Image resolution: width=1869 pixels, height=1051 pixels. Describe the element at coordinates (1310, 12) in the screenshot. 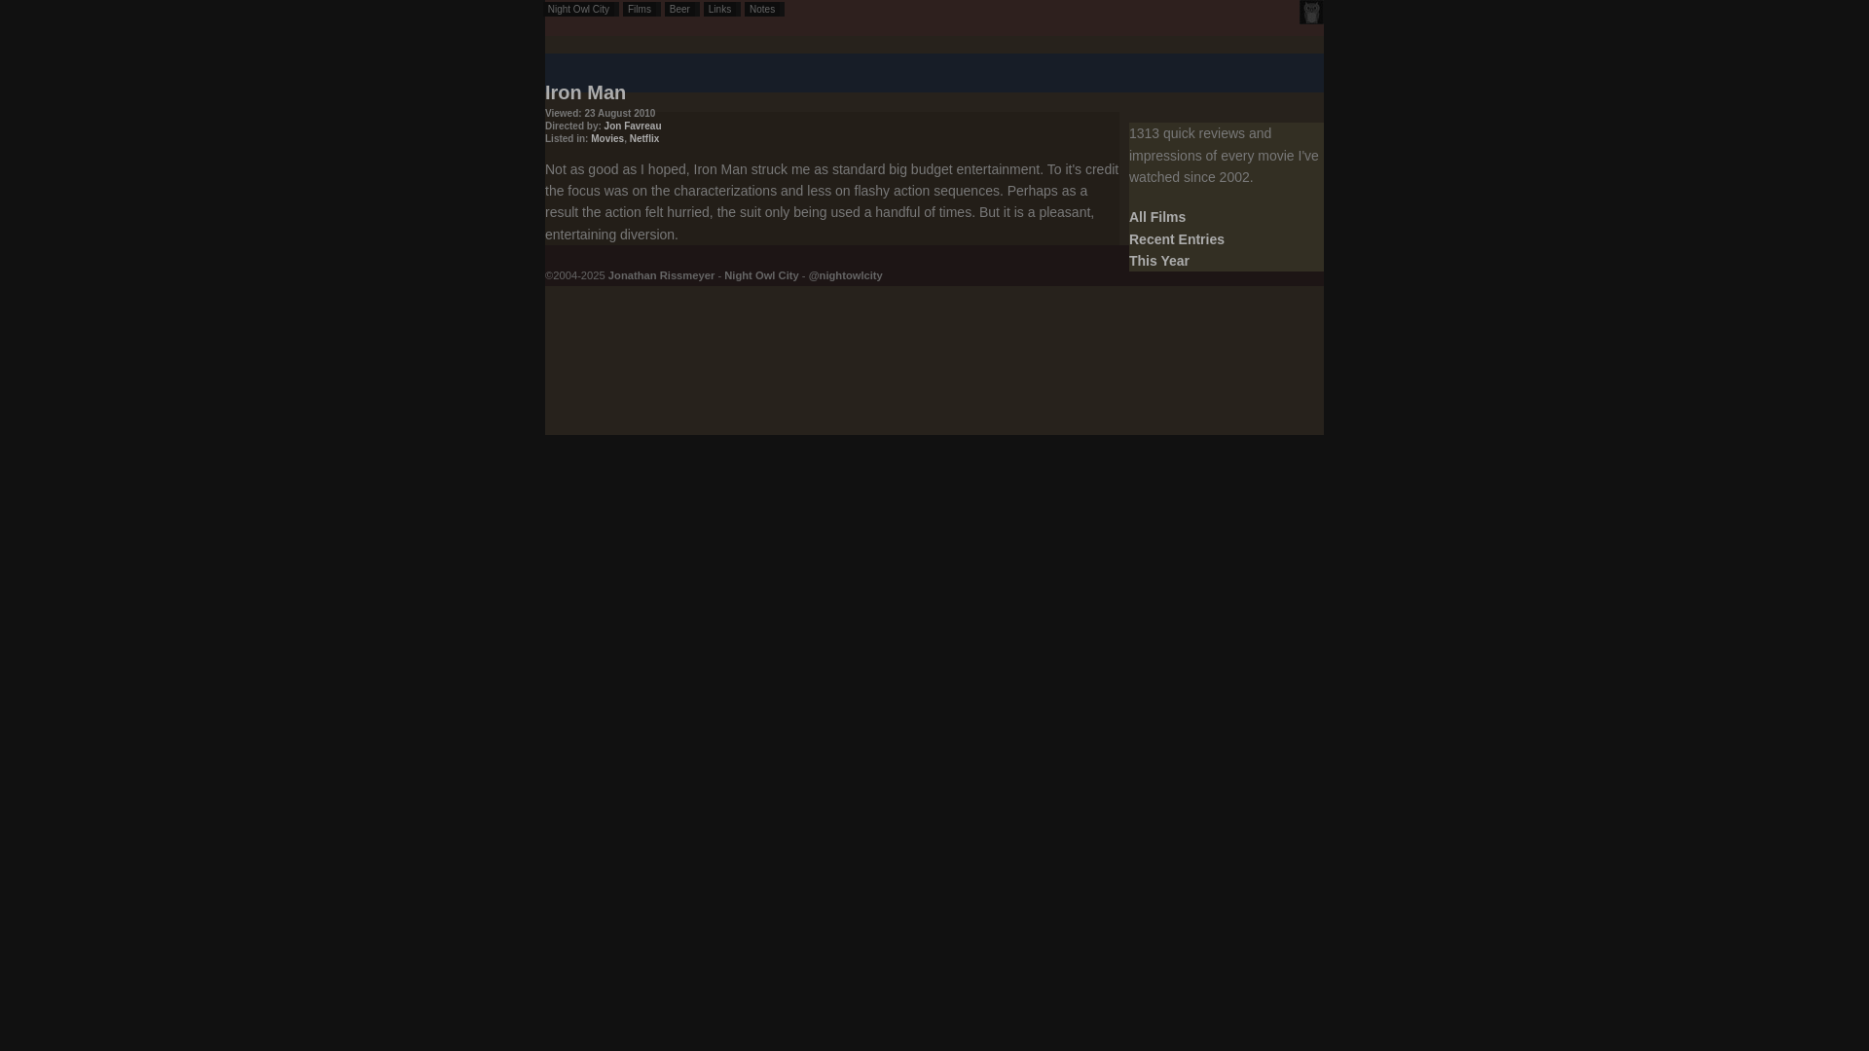

I see `Night Owl` at that location.